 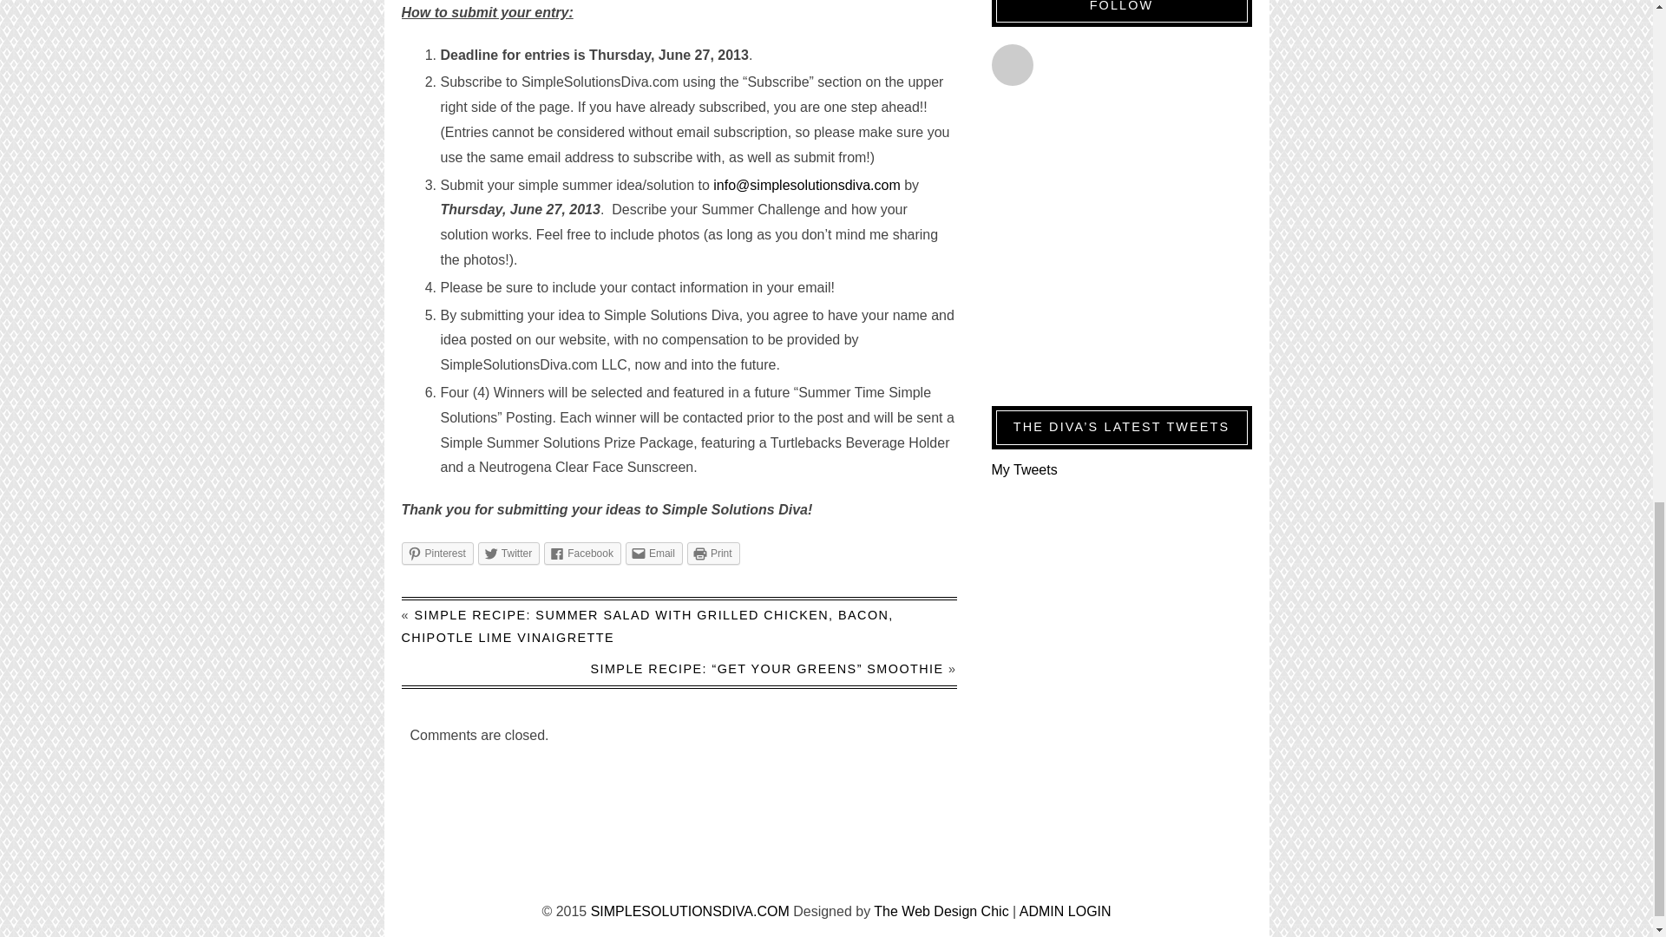 I want to click on Facebook, so click(x=583, y=554).